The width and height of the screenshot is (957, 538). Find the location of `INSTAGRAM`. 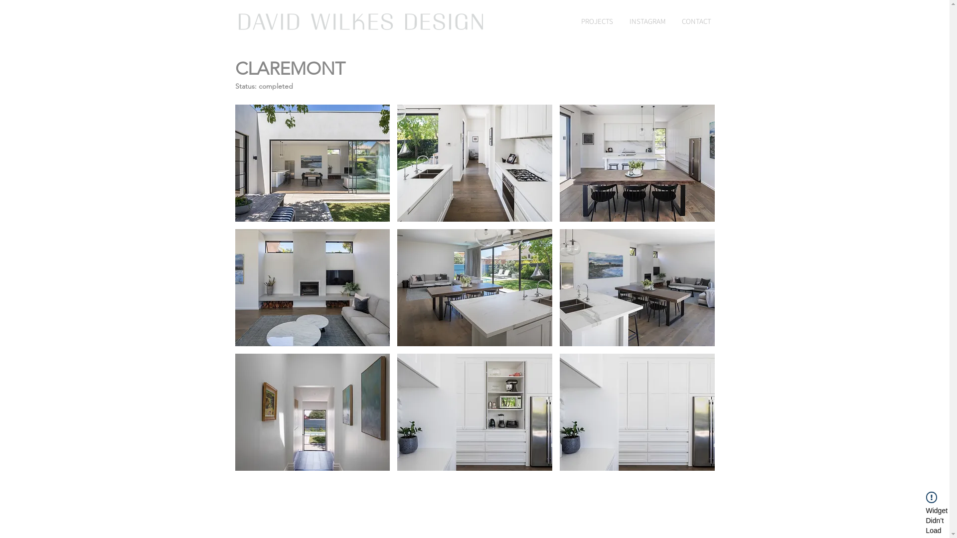

INSTAGRAM is located at coordinates (647, 21).